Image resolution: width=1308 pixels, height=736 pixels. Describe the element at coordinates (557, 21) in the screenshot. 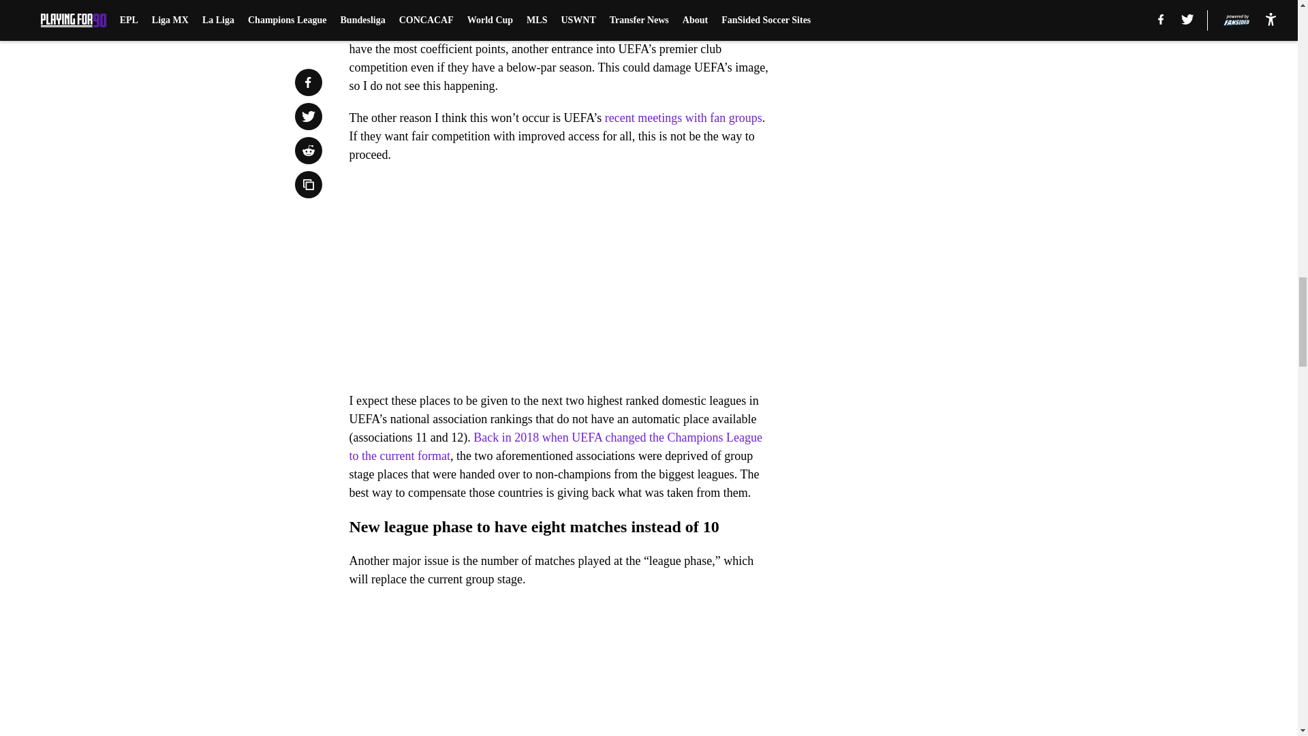

I see `liken it to the failed European Super League of a year ago` at that location.